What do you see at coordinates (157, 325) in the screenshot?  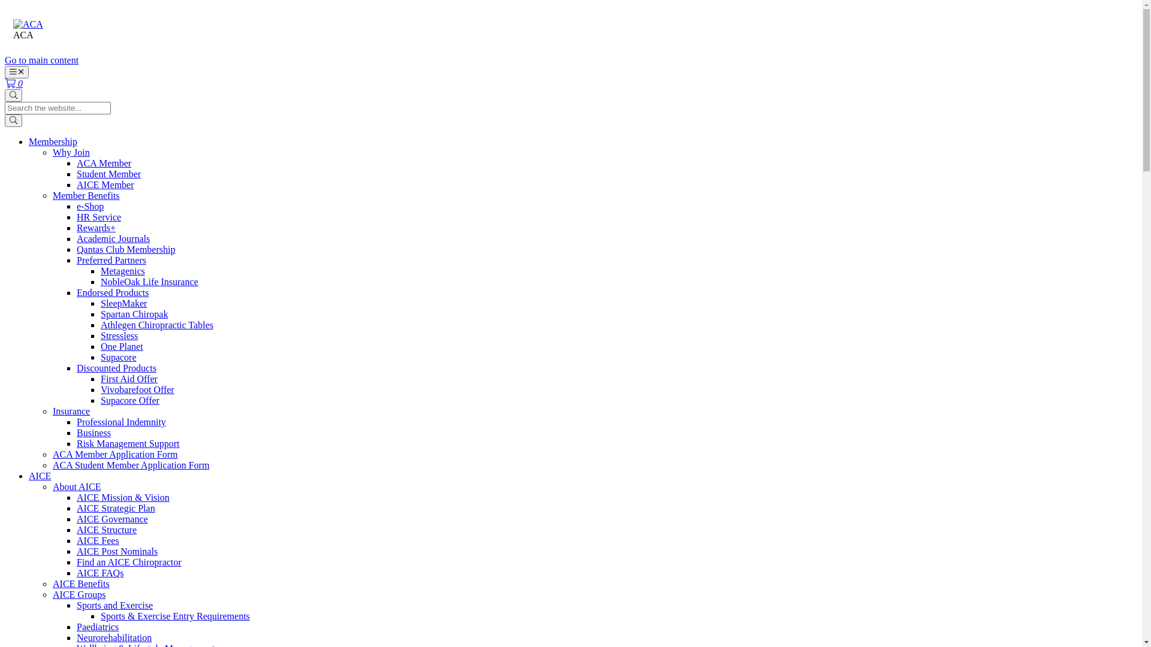 I see `Athlegen Chiropractic Tables` at bounding box center [157, 325].